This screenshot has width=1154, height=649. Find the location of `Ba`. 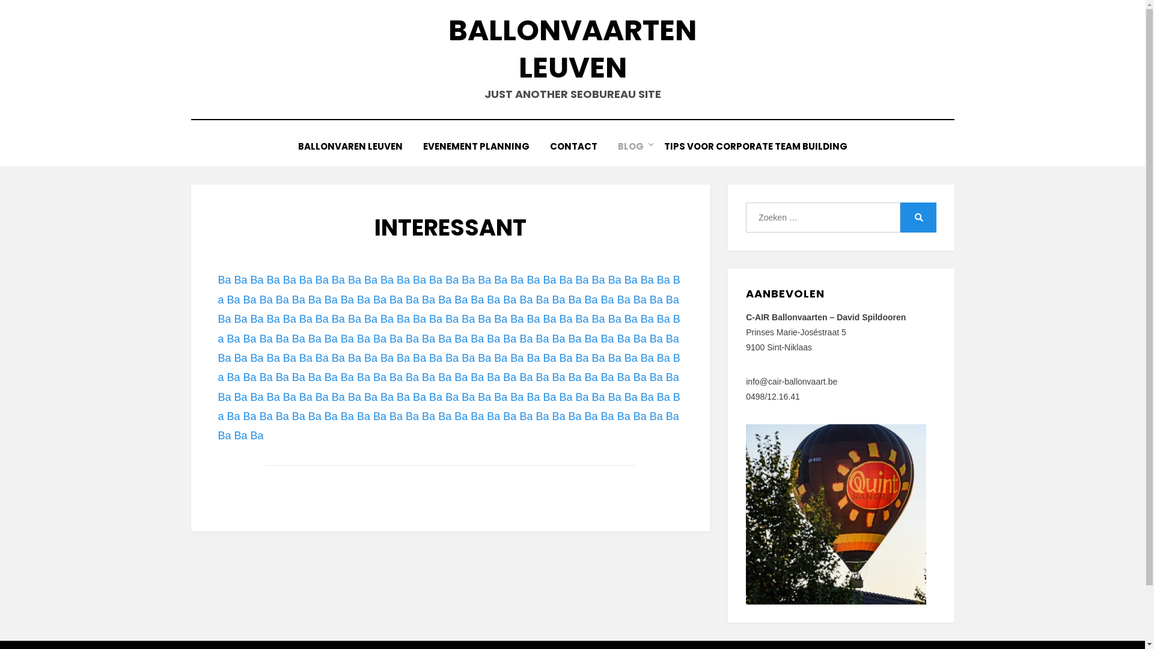

Ba is located at coordinates (338, 319).